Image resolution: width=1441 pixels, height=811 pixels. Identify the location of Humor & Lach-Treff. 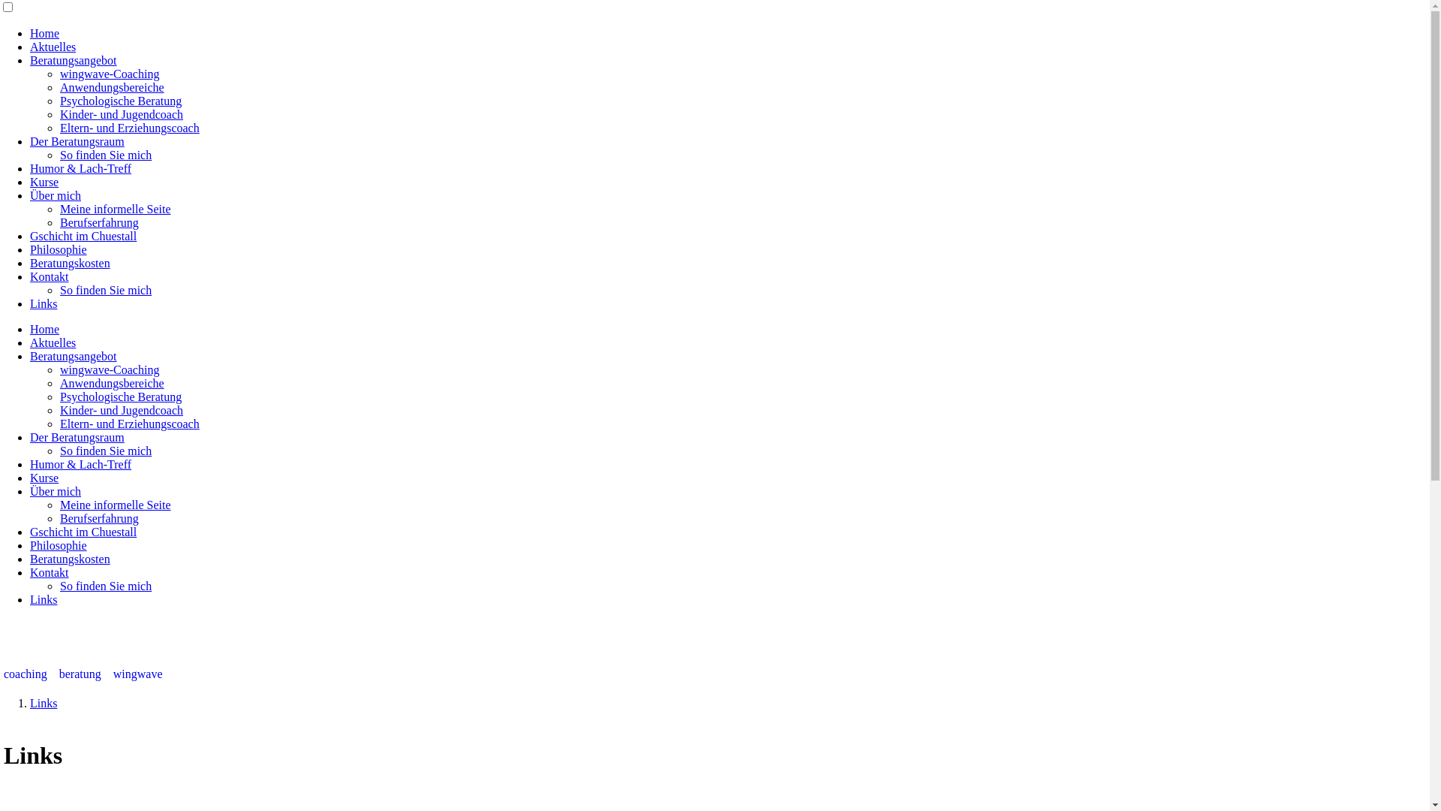
(81, 168).